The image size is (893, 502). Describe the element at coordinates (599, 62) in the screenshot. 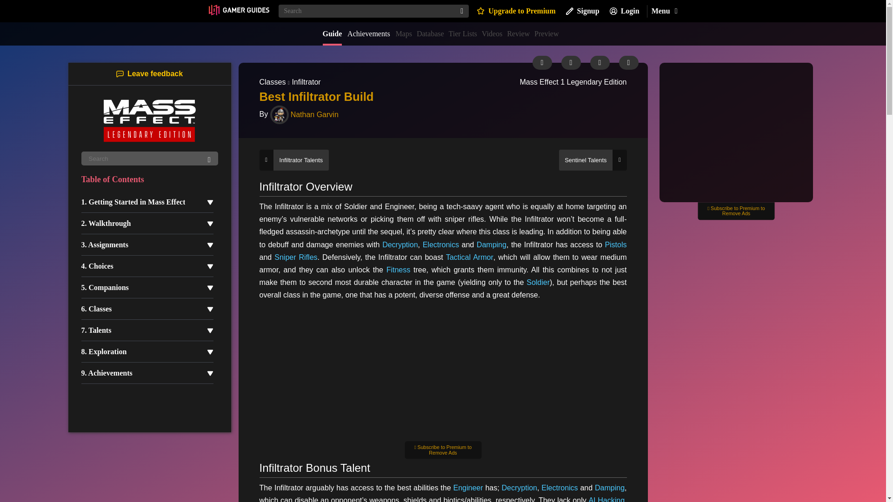

I see `Share` at that location.